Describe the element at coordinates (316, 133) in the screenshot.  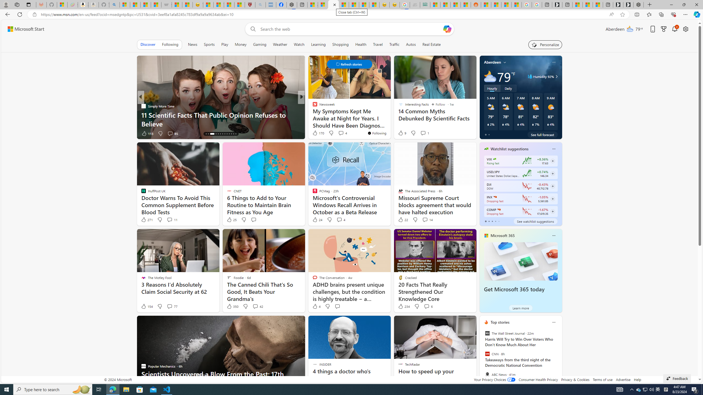
I see `720 Like` at that location.